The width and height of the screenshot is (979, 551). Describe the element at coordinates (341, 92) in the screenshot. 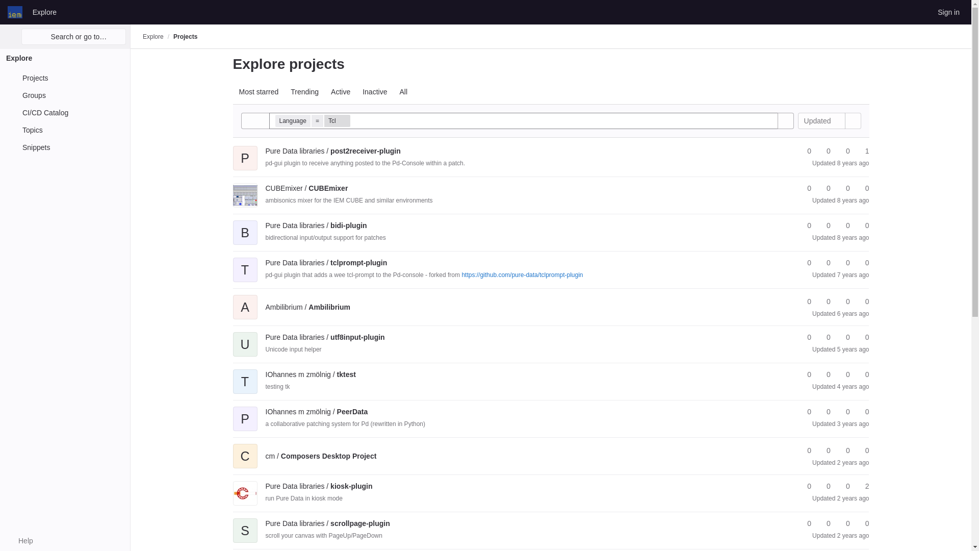

I see `Active` at that location.